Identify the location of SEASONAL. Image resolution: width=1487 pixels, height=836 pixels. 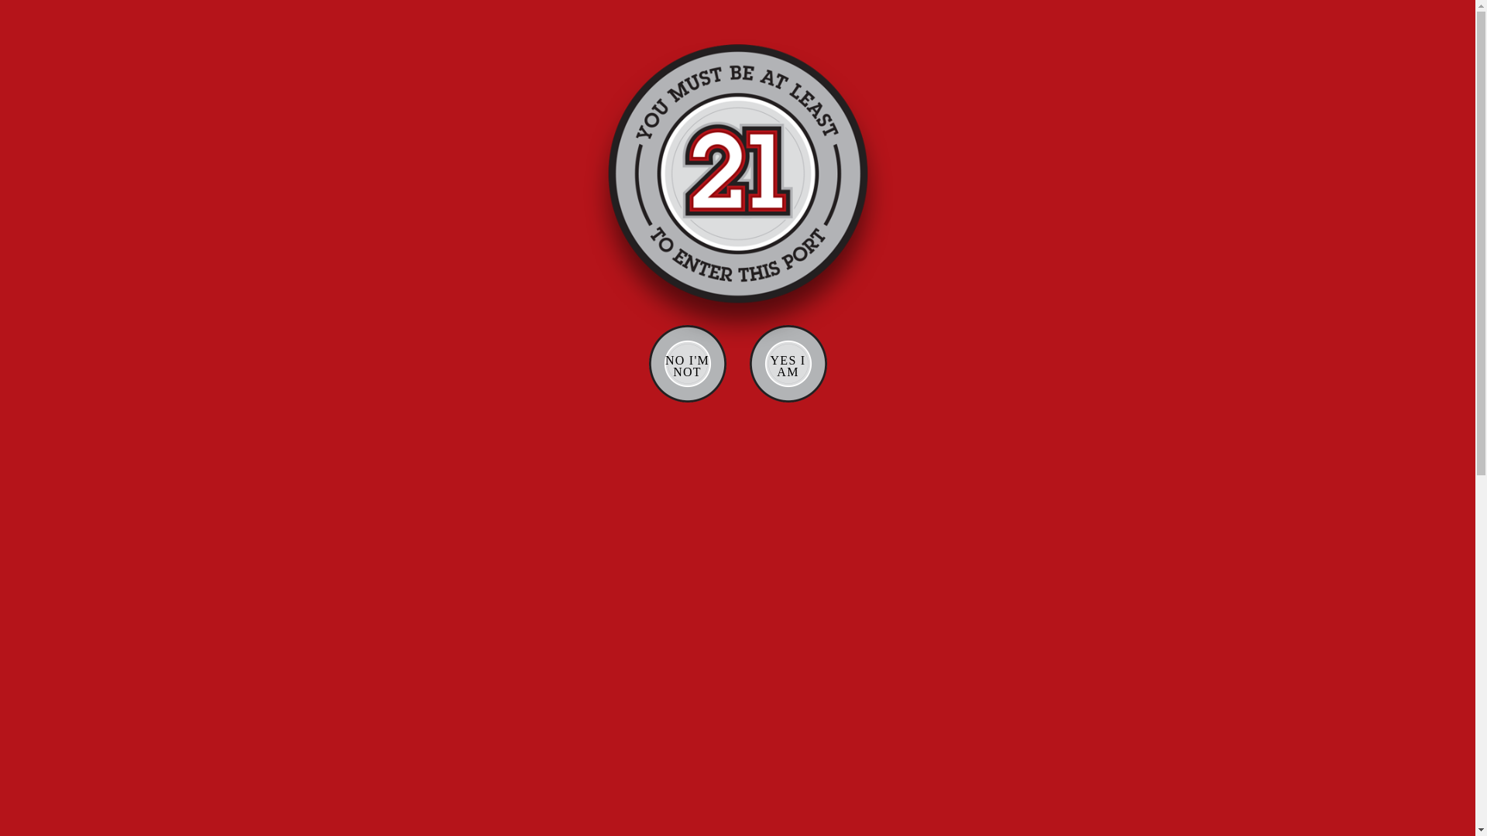
(588, 276).